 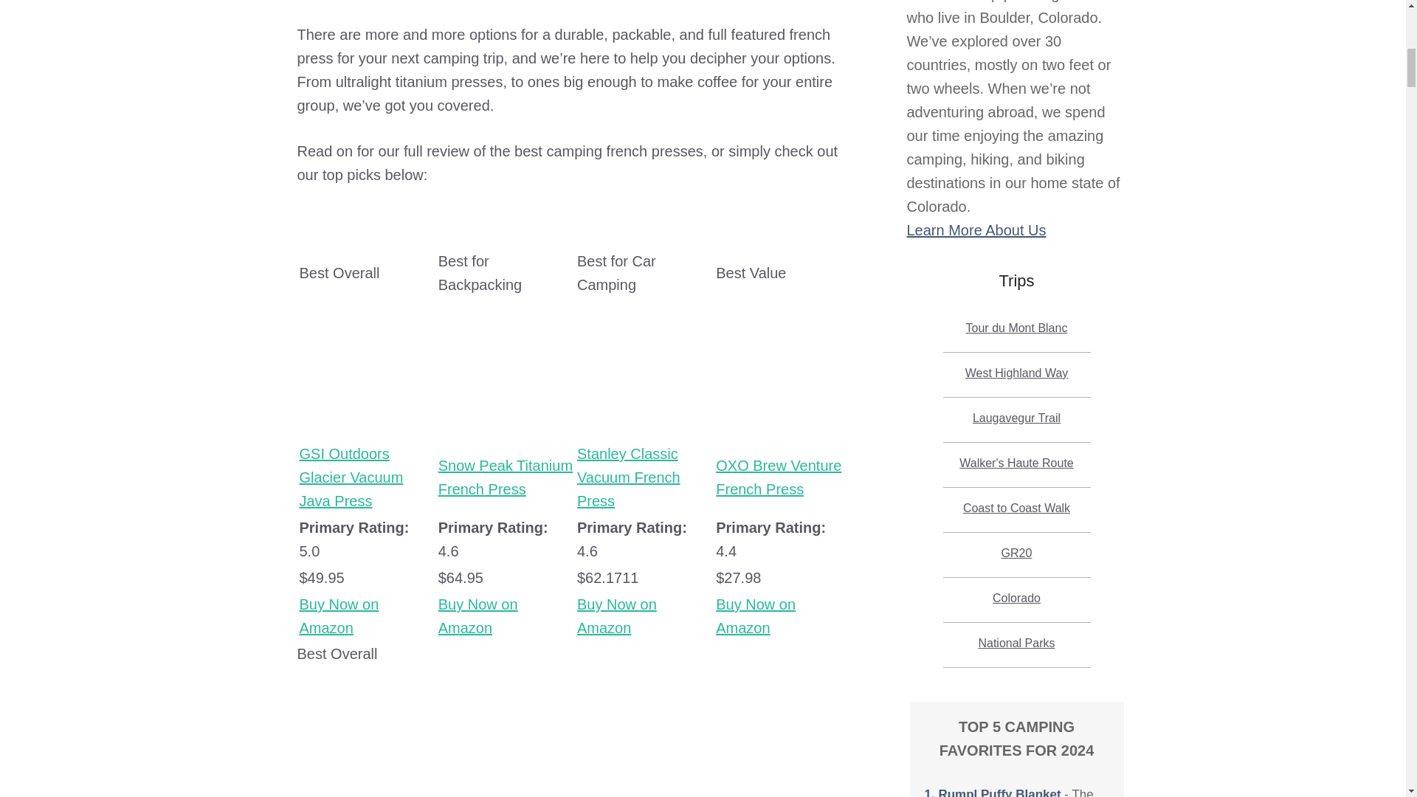 I want to click on Snow Peak Titanium French Press, so click(x=505, y=477).